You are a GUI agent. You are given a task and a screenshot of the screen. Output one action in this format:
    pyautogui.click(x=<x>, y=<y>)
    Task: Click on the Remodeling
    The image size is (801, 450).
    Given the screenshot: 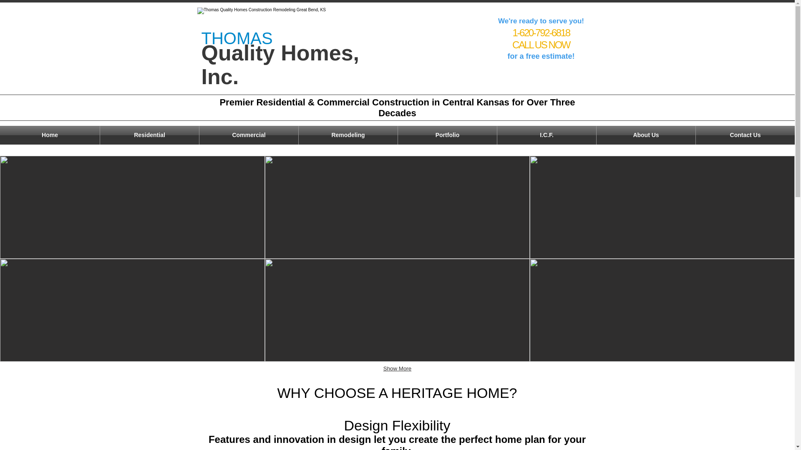 What is the action you would take?
    pyautogui.click(x=348, y=135)
    